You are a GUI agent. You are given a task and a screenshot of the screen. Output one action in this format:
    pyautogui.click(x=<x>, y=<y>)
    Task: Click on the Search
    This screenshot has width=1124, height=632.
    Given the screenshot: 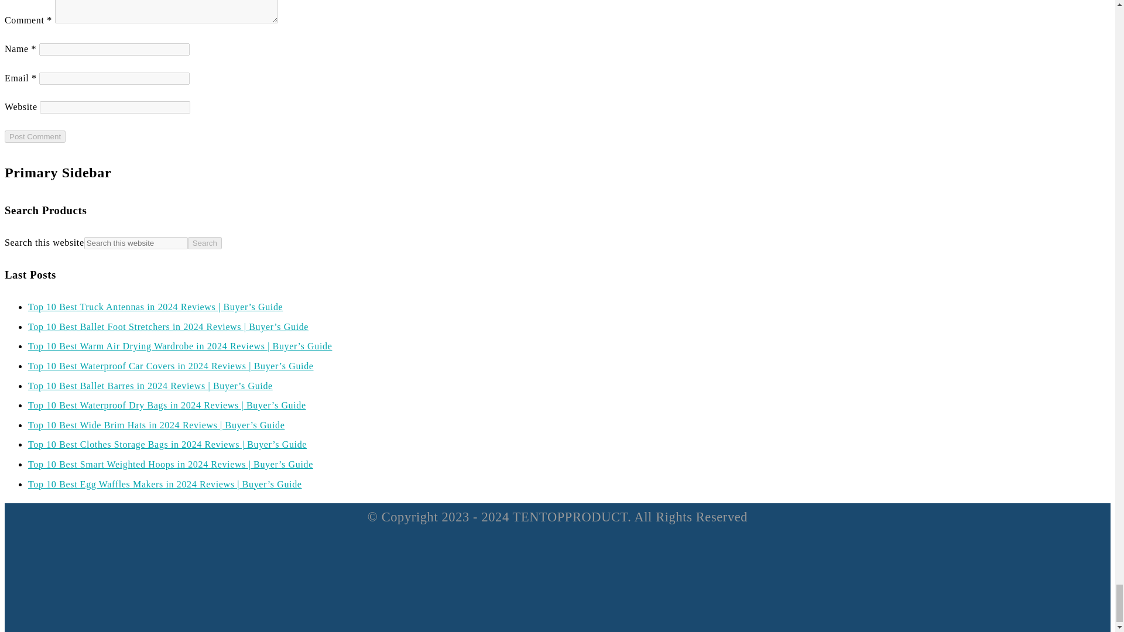 What is the action you would take?
    pyautogui.click(x=204, y=243)
    